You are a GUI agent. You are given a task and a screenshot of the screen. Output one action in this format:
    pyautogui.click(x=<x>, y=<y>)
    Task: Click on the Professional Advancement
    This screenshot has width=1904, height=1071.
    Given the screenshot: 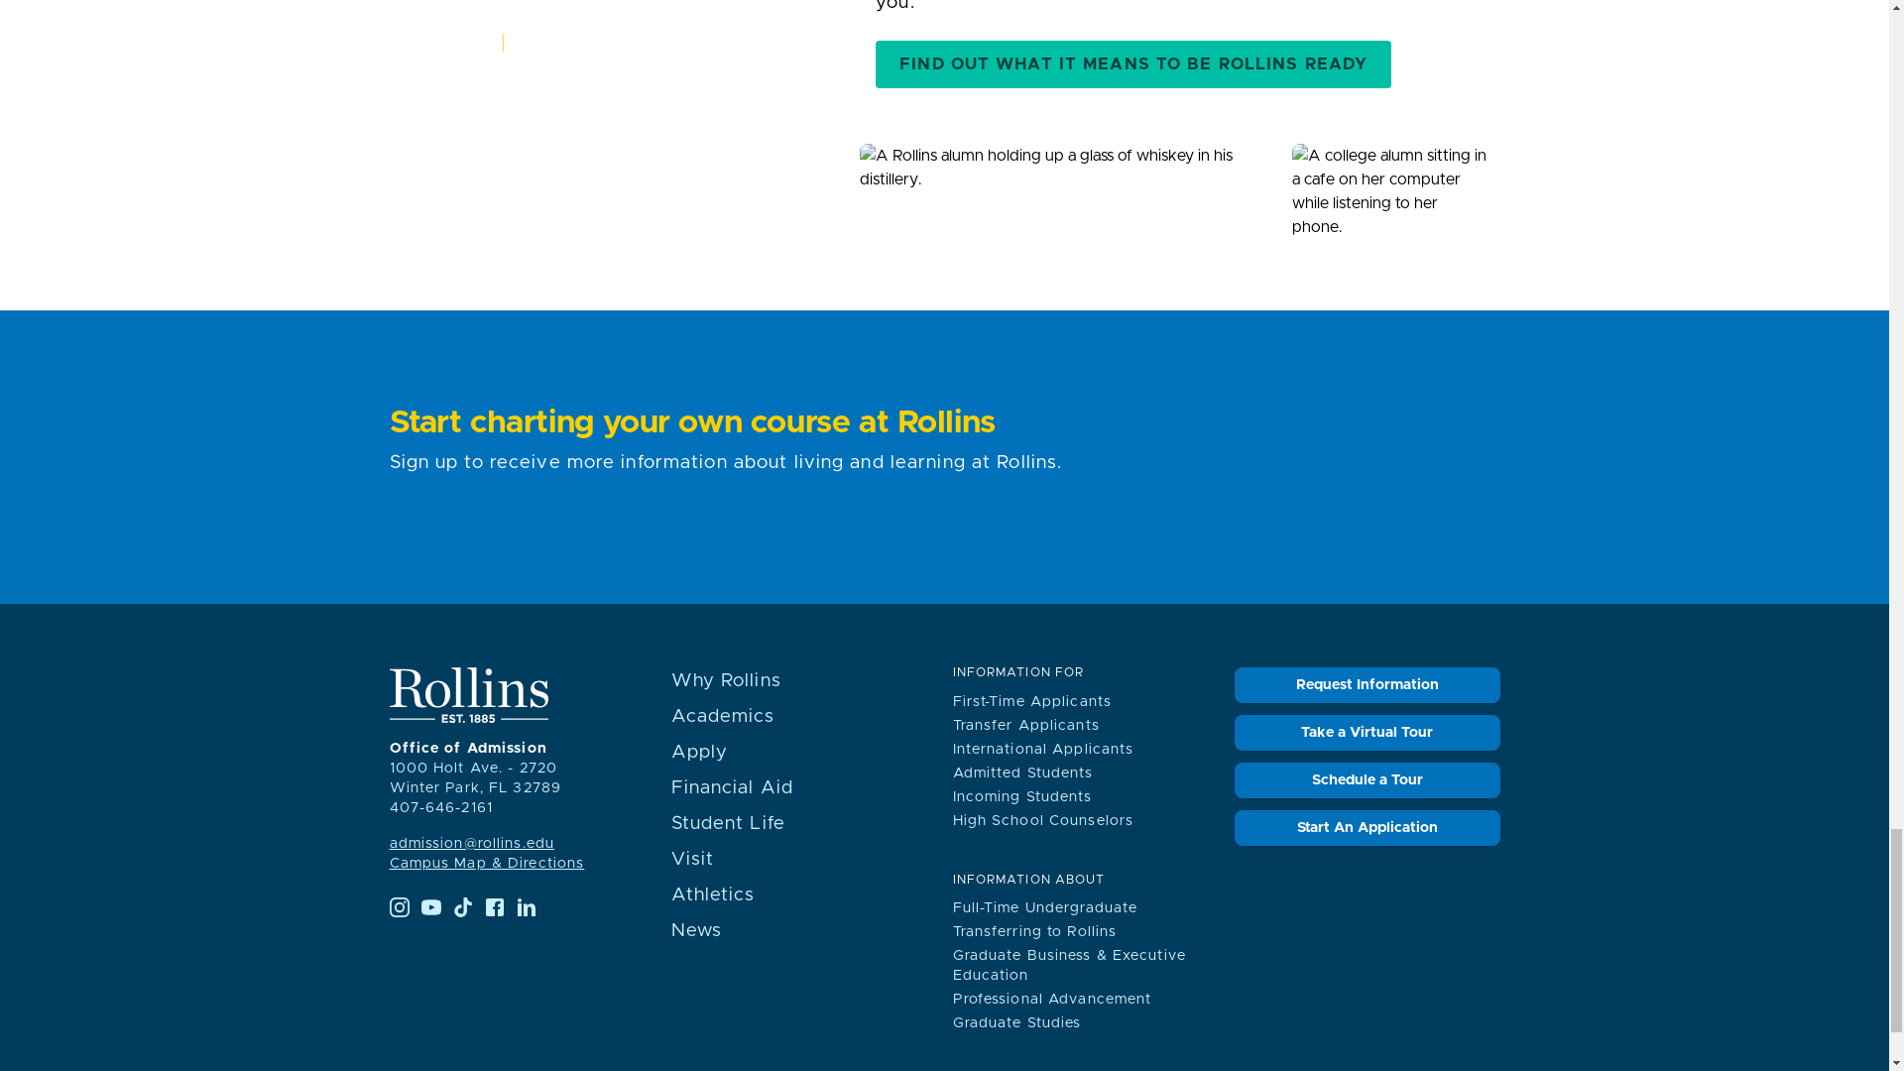 What is the action you would take?
    pyautogui.click(x=1051, y=1000)
    